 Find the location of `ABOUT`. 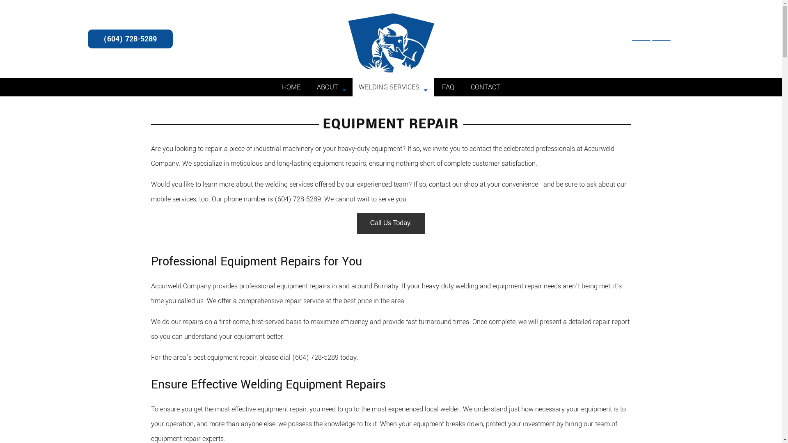

ABOUT is located at coordinates (331, 87).